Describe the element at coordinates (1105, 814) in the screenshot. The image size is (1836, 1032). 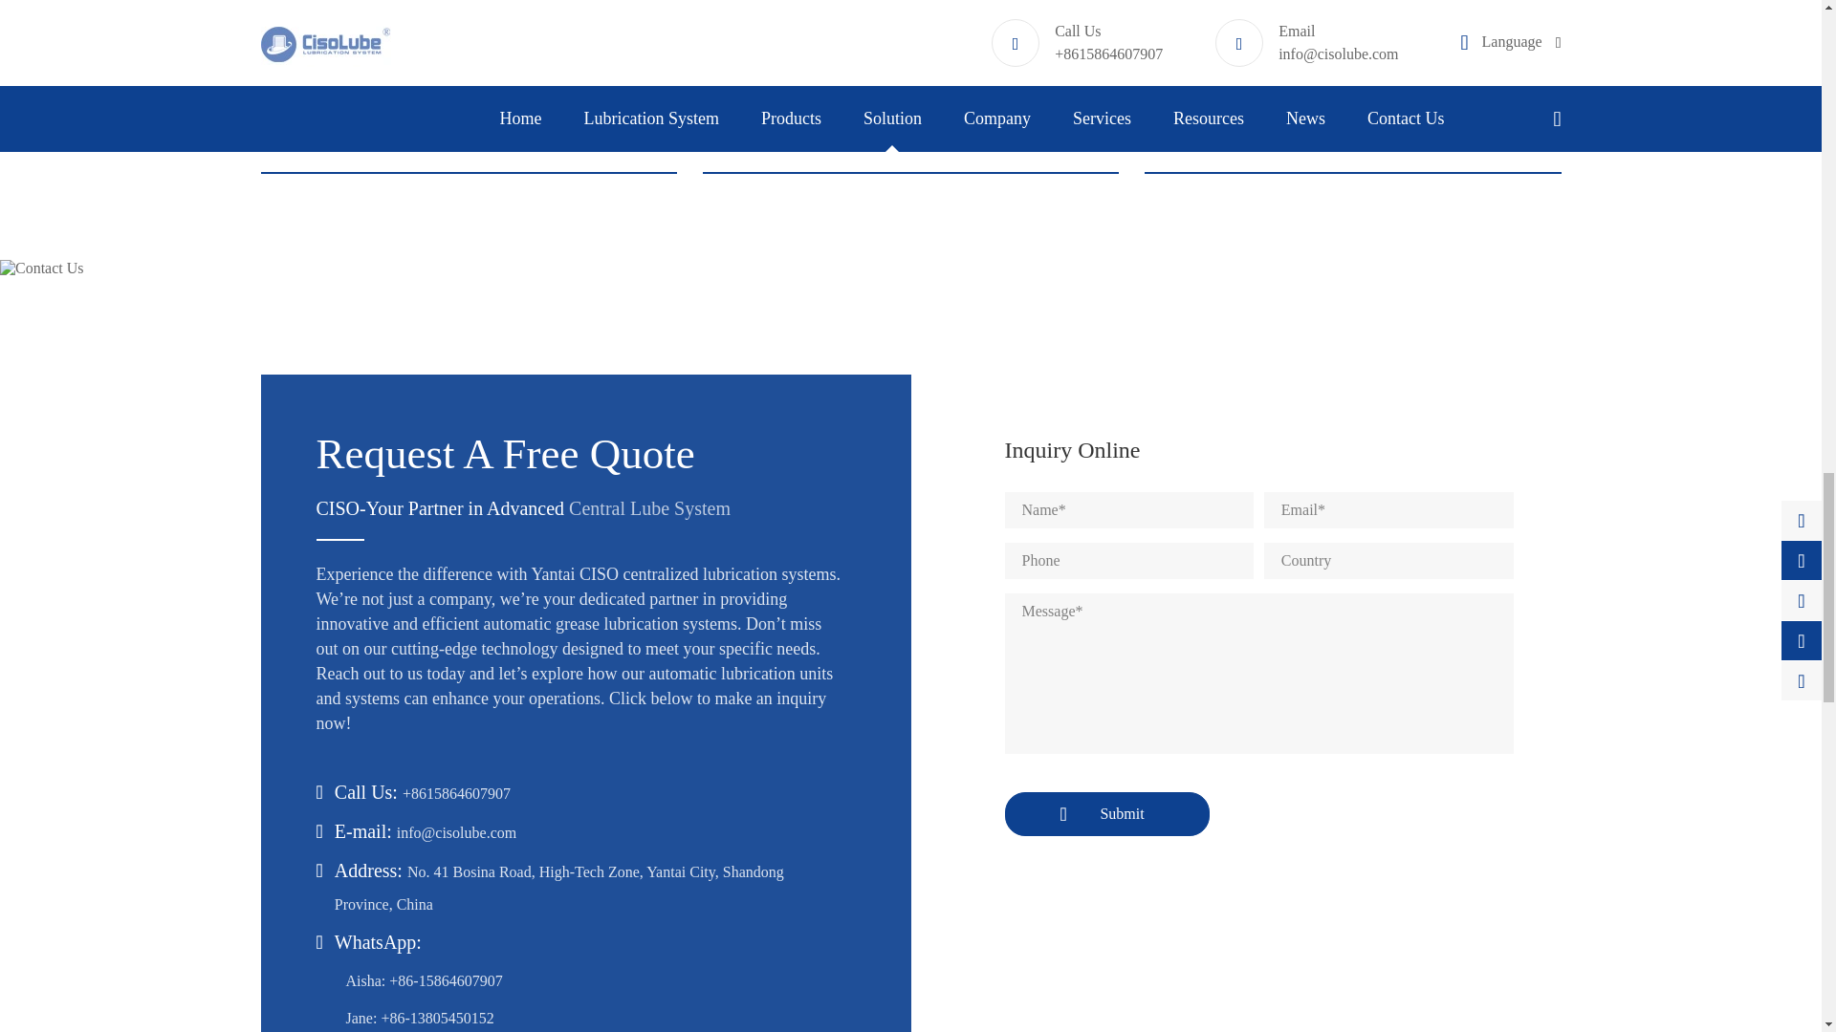
I see `Submit` at that location.